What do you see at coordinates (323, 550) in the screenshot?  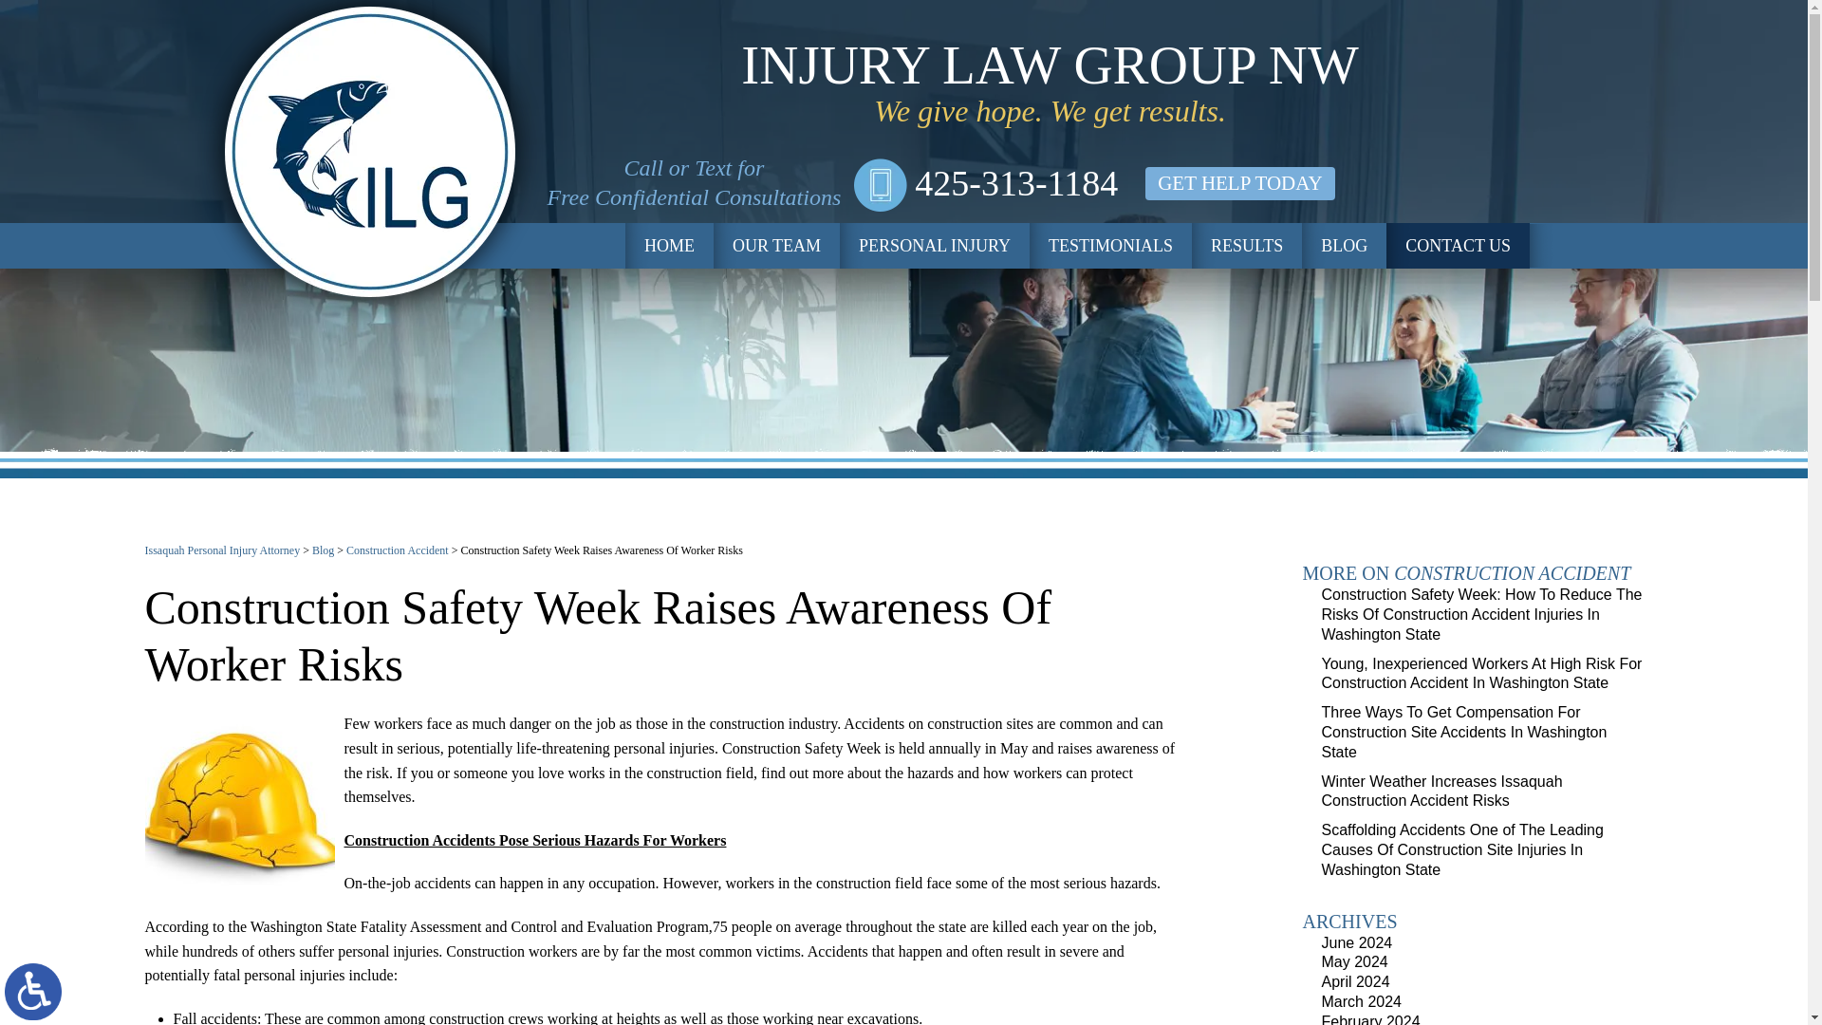 I see `Blog` at bounding box center [323, 550].